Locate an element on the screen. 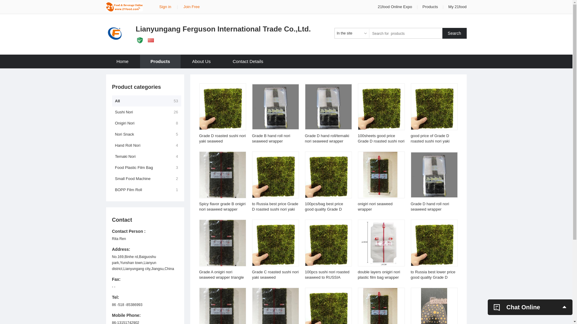 Image resolution: width=577 pixels, height=324 pixels. double layers onigiri nori plastic film bag wrapper is located at coordinates (379, 275).